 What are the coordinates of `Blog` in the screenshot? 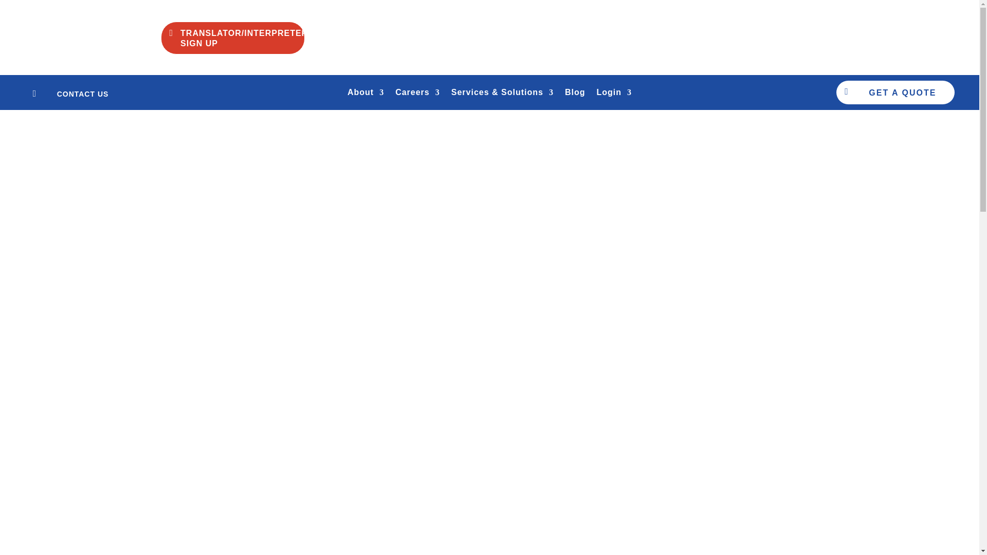 It's located at (575, 95).